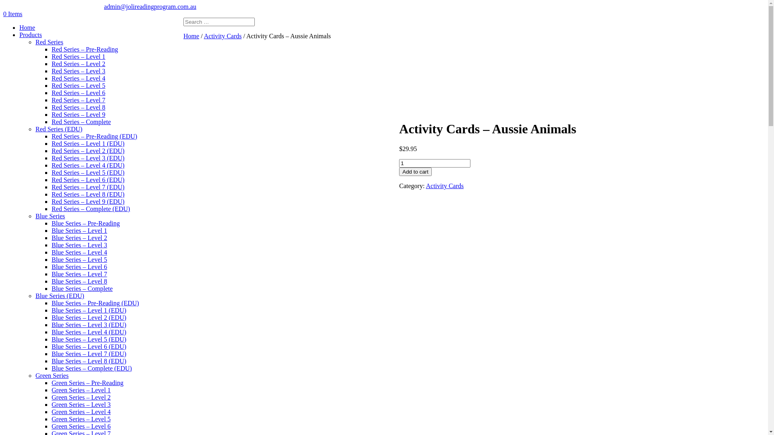 Image resolution: width=774 pixels, height=435 pixels. Describe the element at coordinates (49, 42) in the screenshot. I see `Red Series` at that location.